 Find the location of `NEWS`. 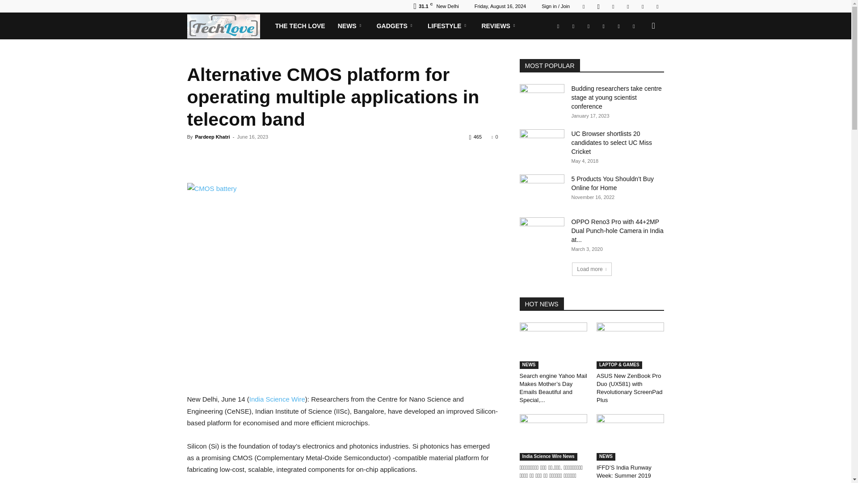

NEWS is located at coordinates (351, 26).